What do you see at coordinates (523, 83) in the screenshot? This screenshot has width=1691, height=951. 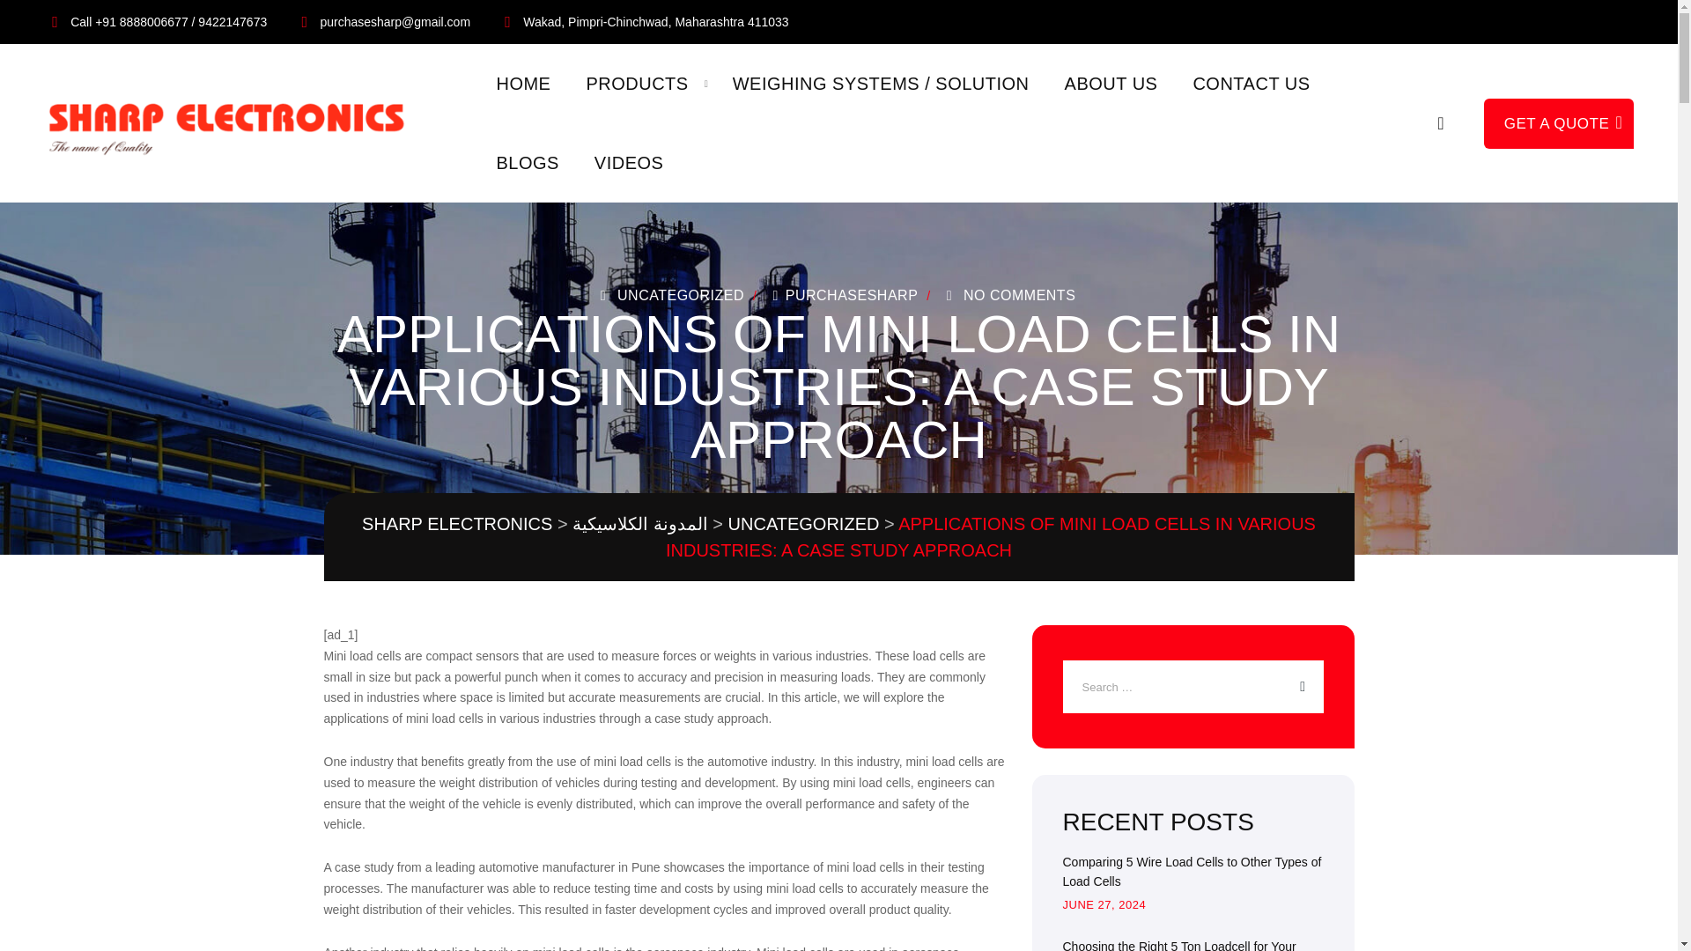 I see `HOME` at bounding box center [523, 83].